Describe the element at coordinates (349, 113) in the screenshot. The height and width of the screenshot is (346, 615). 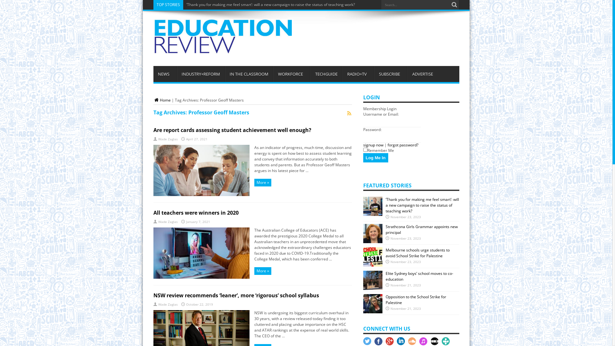
I see `Feed Subscription` at that location.